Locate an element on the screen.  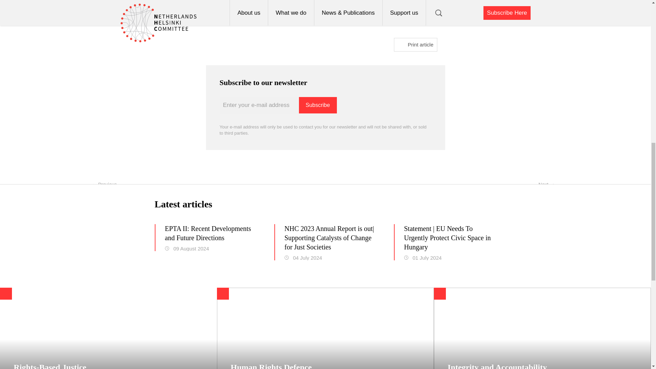
Print article is located at coordinates (415, 44).